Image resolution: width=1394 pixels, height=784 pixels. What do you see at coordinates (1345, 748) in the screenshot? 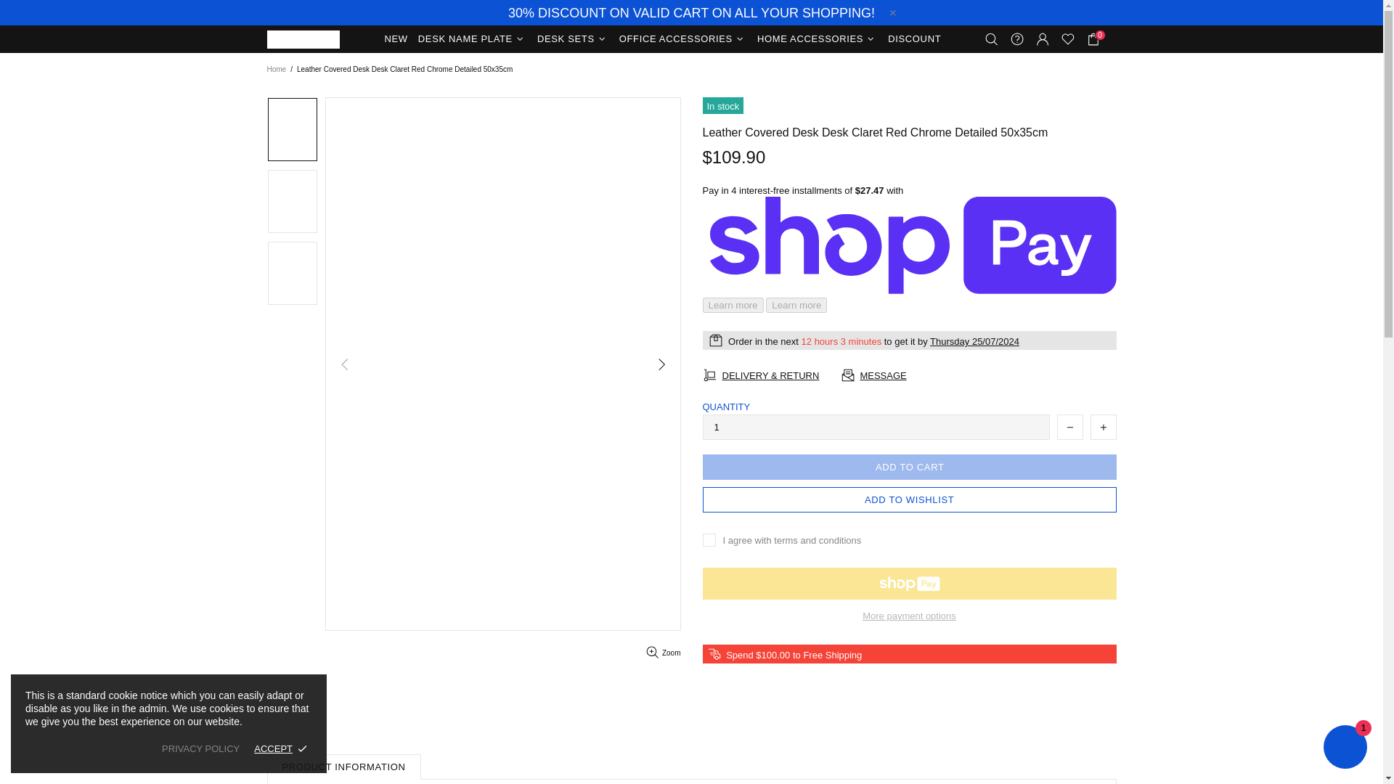
I see `Shopify online store chat` at bounding box center [1345, 748].